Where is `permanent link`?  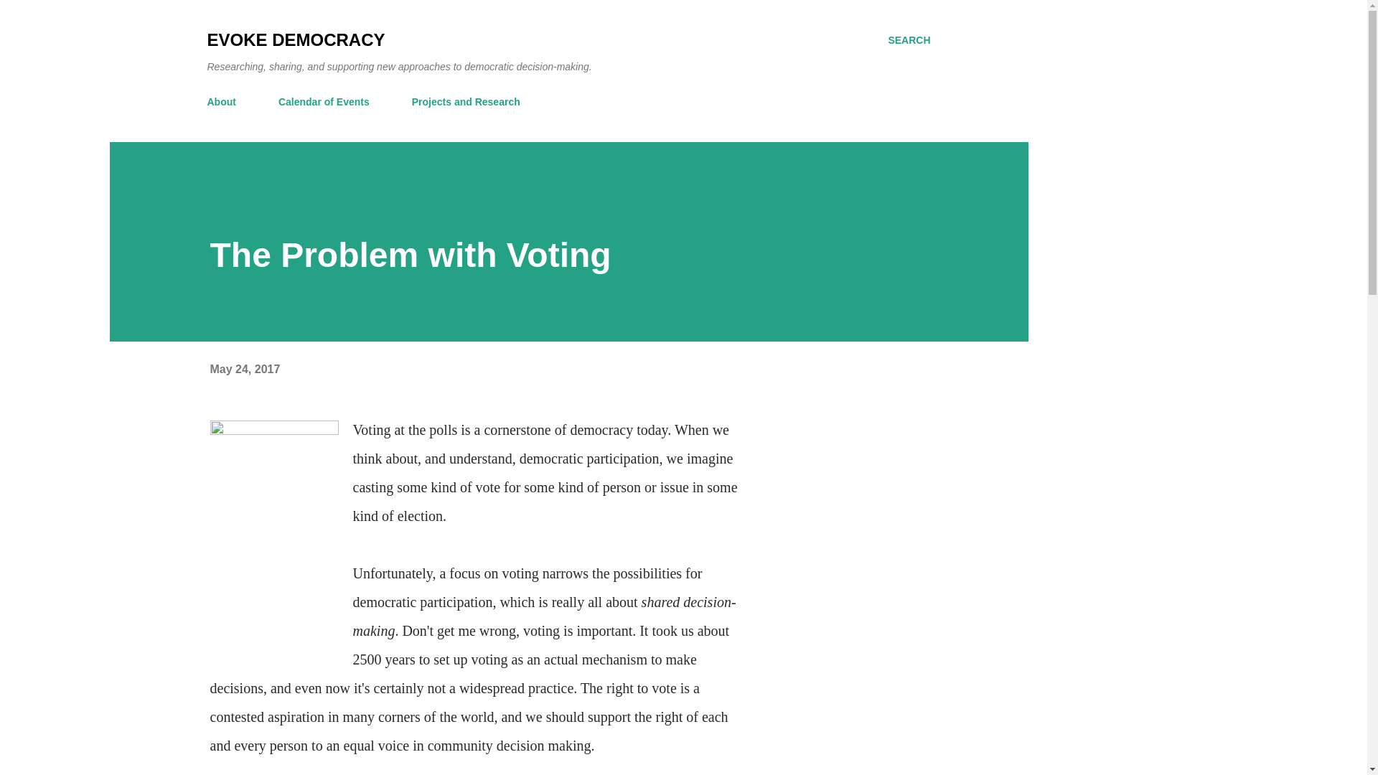
permanent link is located at coordinates (244, 369).